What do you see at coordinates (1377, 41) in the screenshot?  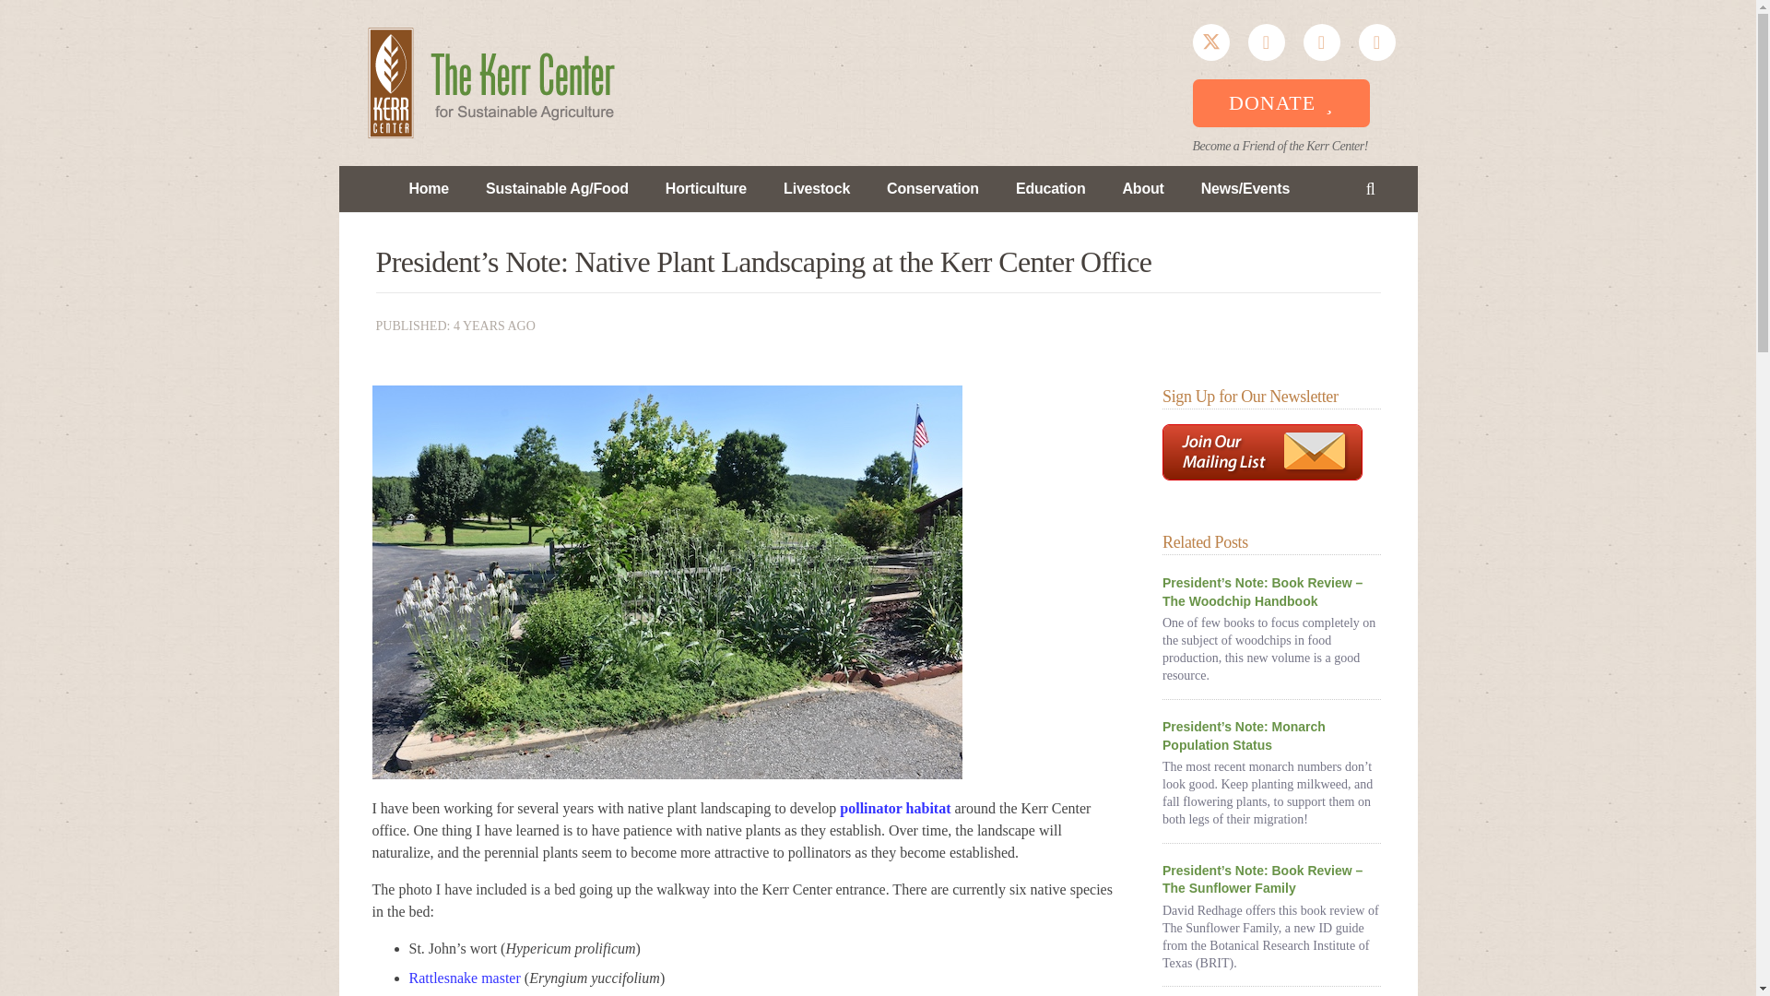 I see `Email` at bounding box center [1377, 41].